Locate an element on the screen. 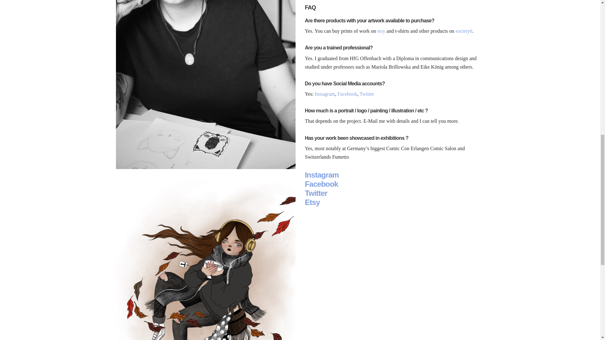 Image resolution: width=605 pixels, height=340 pixels. Twitter is located at coordinates (316, 193).